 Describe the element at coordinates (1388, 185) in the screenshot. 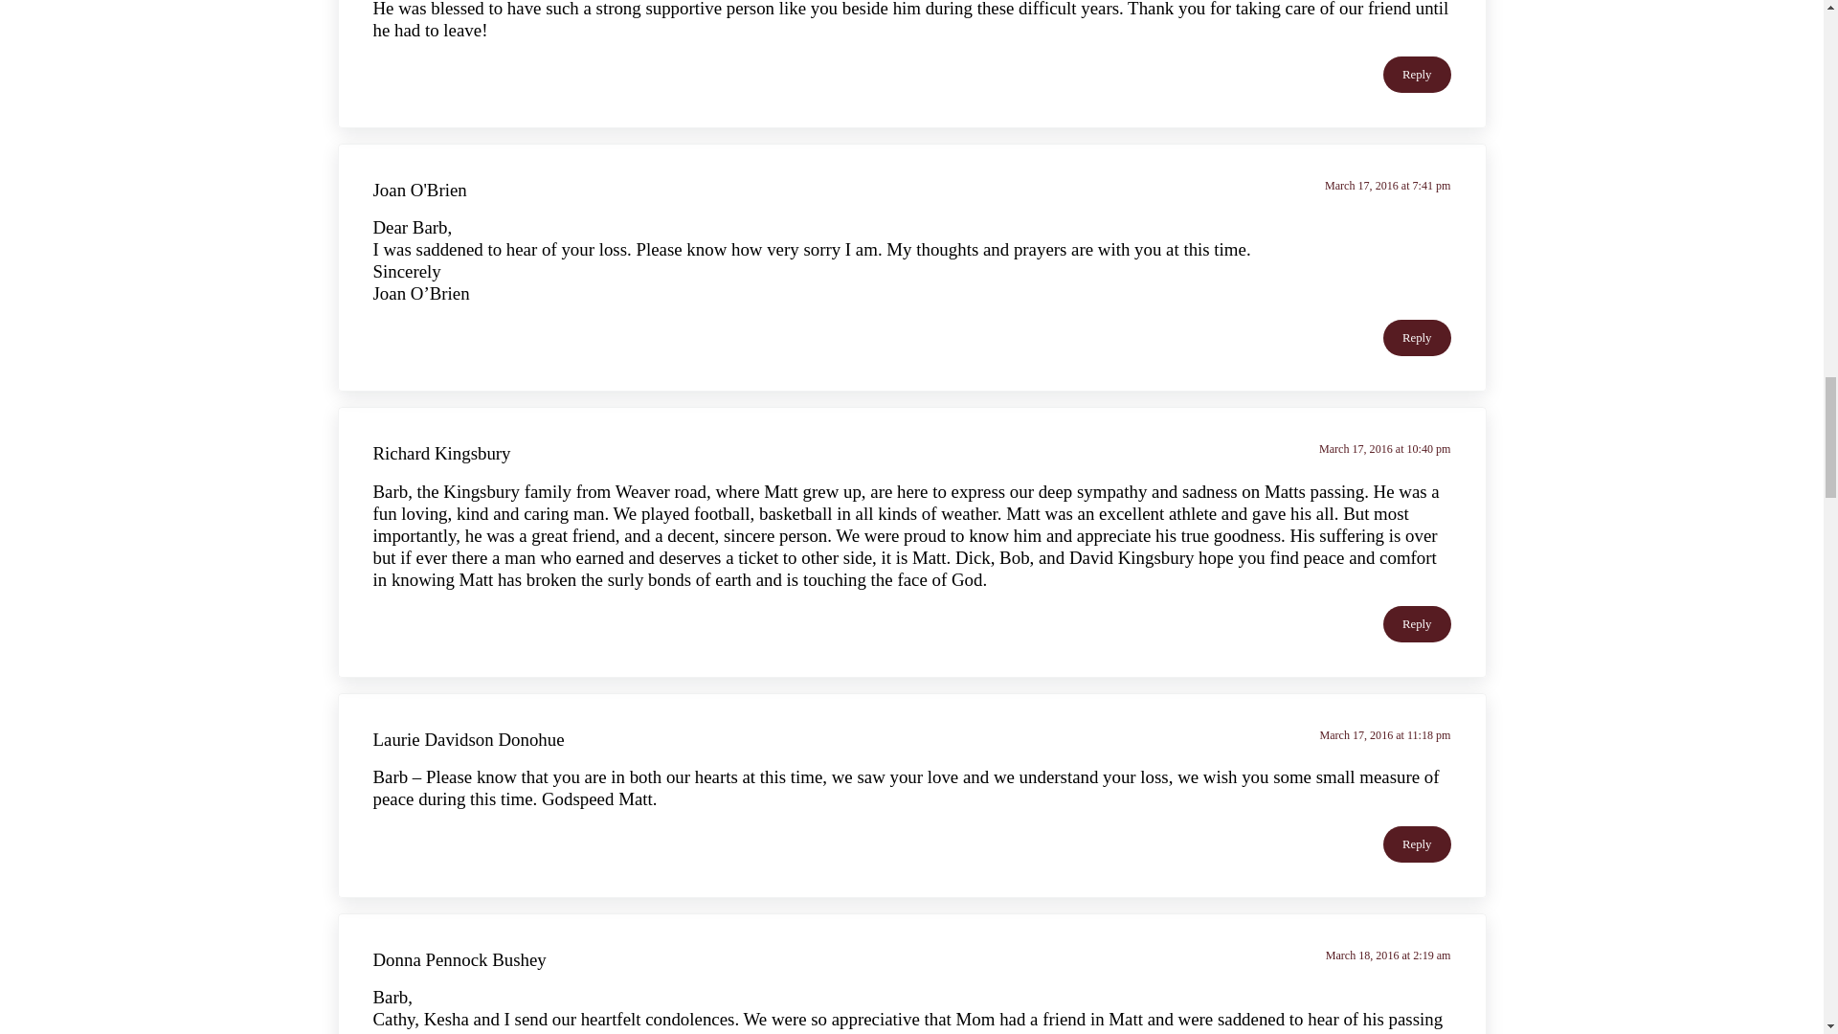

I see `March 17, 2016 at 7:41 pm` at that location.